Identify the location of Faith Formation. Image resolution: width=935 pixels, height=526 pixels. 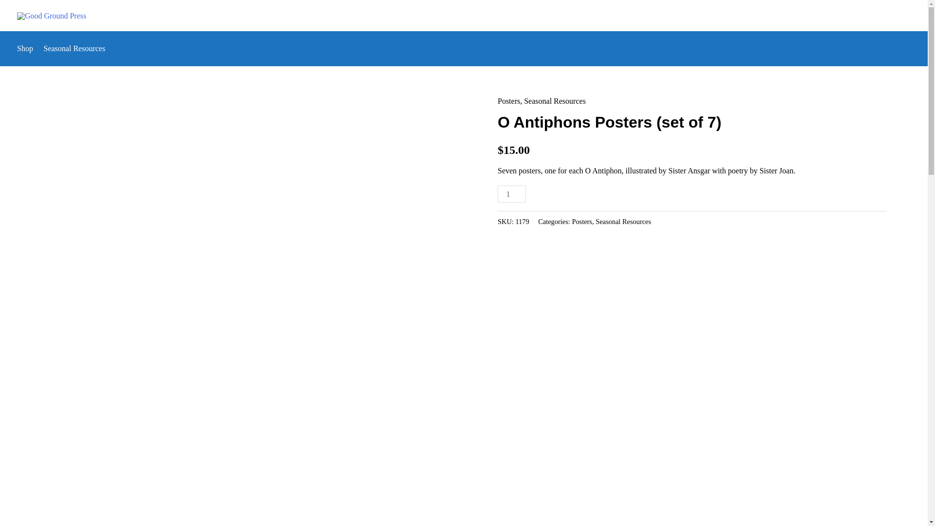
(670, 16).